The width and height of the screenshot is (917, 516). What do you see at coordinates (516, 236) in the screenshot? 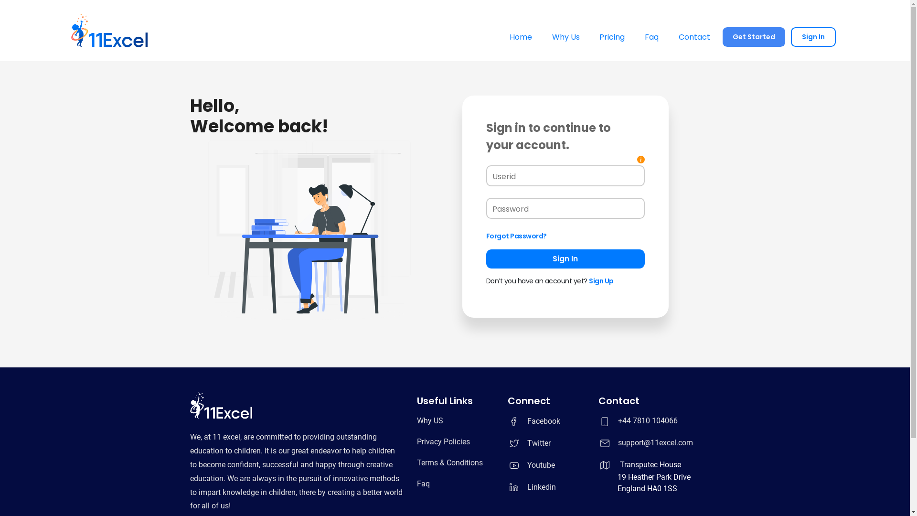
I see `Forgot Password?` at bounding box center [516, 236].